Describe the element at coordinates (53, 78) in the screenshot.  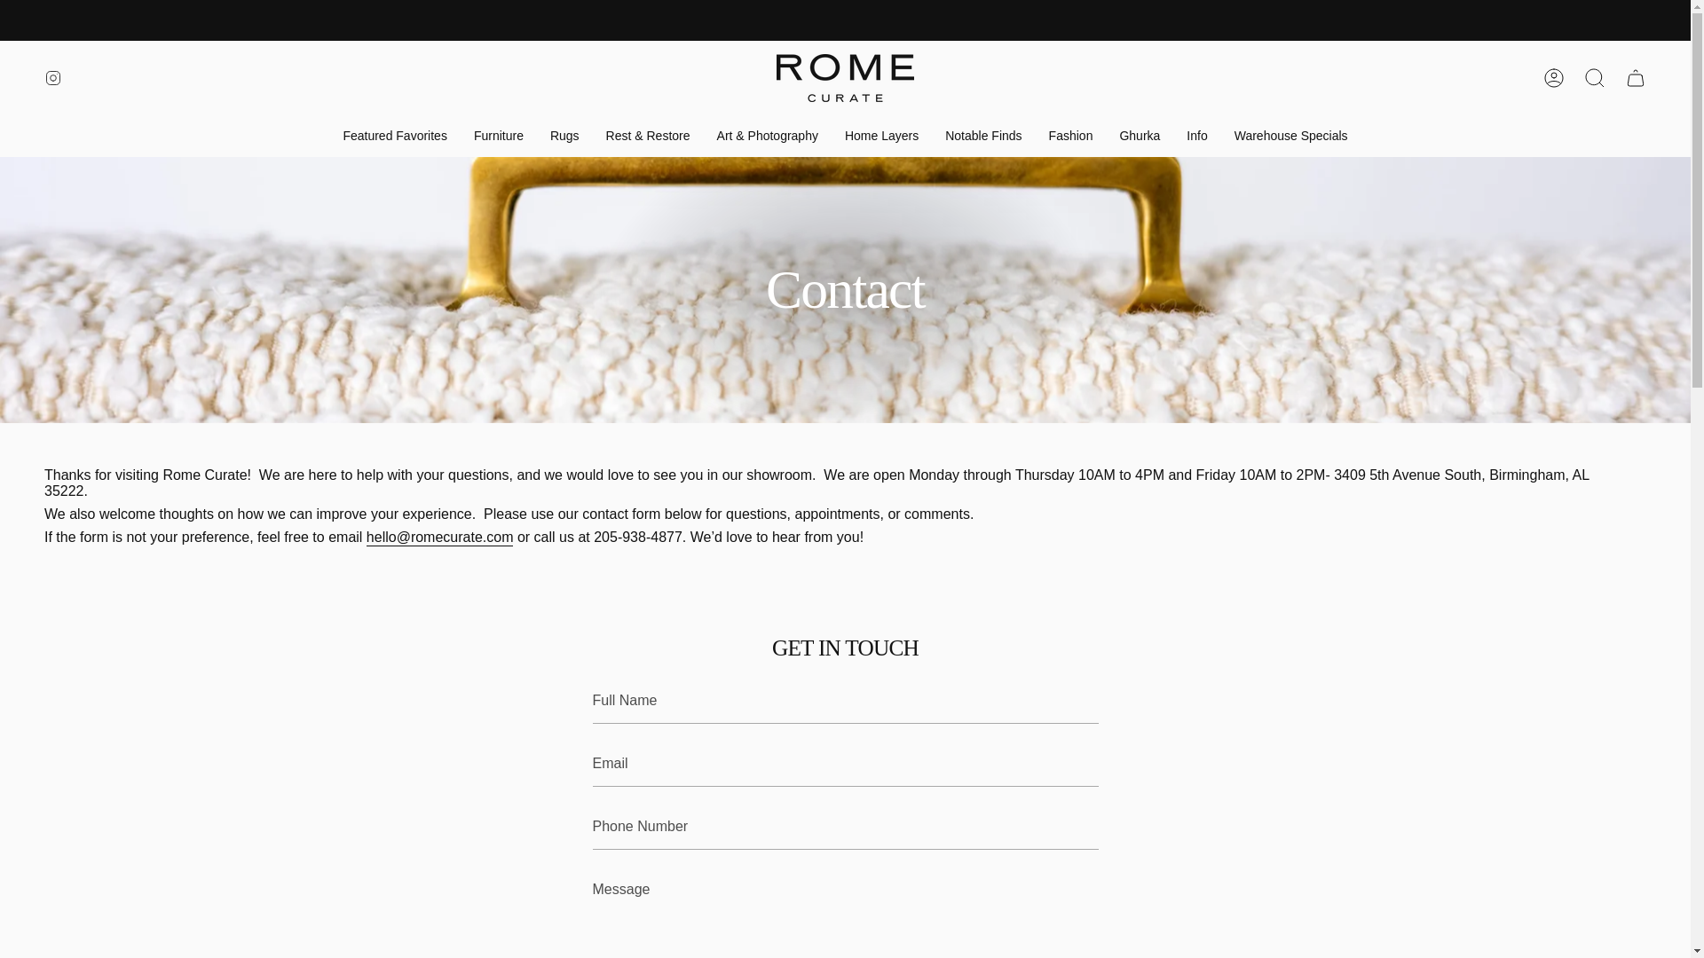
I see `Instagram` at that location.